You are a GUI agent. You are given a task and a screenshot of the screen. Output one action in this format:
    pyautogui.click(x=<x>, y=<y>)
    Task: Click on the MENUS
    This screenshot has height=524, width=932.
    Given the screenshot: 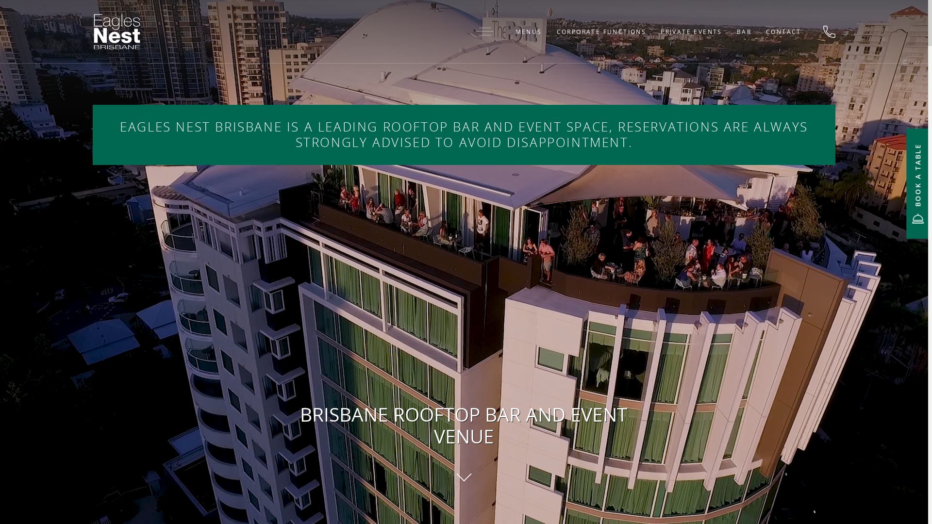 What is the action you would take?
    pyautogui.click(x=529, y=32)
    